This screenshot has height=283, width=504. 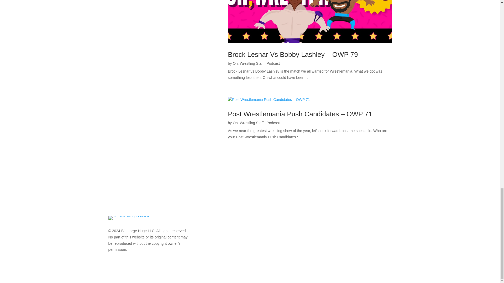 I want to click on Posts by Oh, Wrestling Staff, so click(x=248, y=63).